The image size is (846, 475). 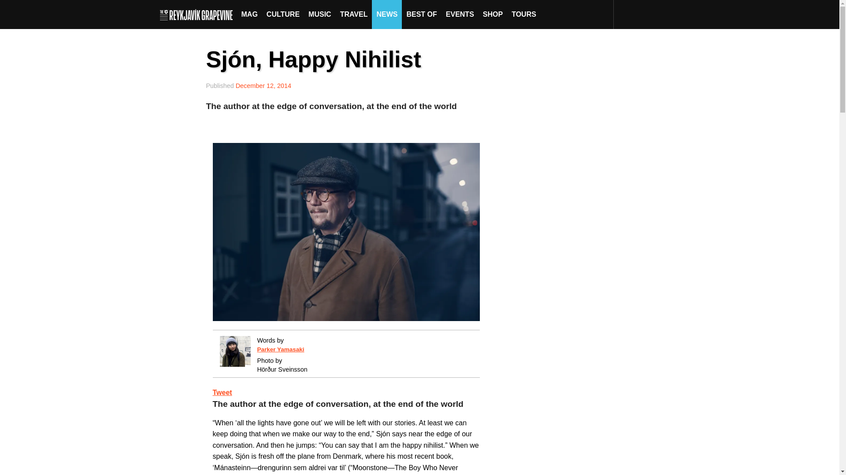 I want to click on CULTURE, so click(x=283, y=14).